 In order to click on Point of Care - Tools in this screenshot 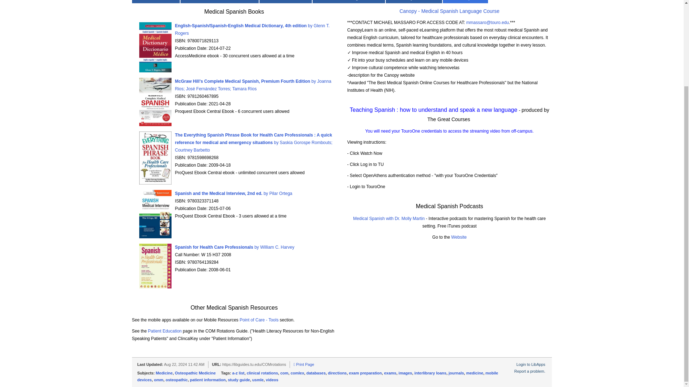, I will do `click(259, 320)`.